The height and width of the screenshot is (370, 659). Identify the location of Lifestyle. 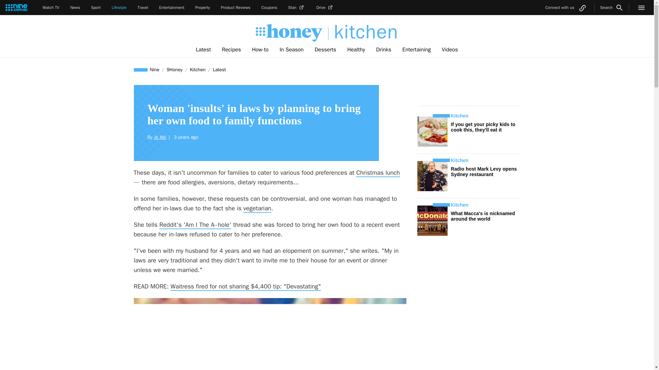
(119, 8).